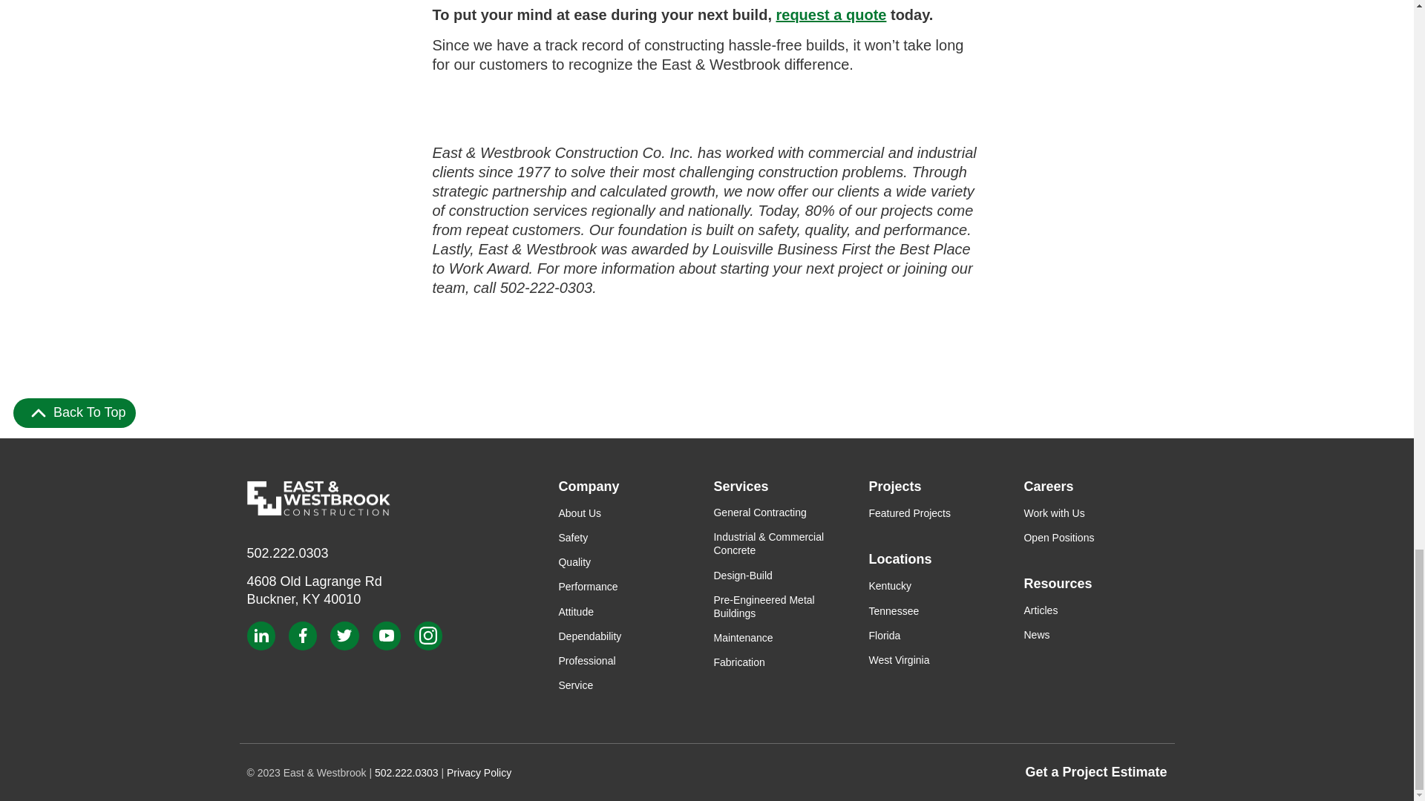  I want to click on General Contracting, so click(580, 512).